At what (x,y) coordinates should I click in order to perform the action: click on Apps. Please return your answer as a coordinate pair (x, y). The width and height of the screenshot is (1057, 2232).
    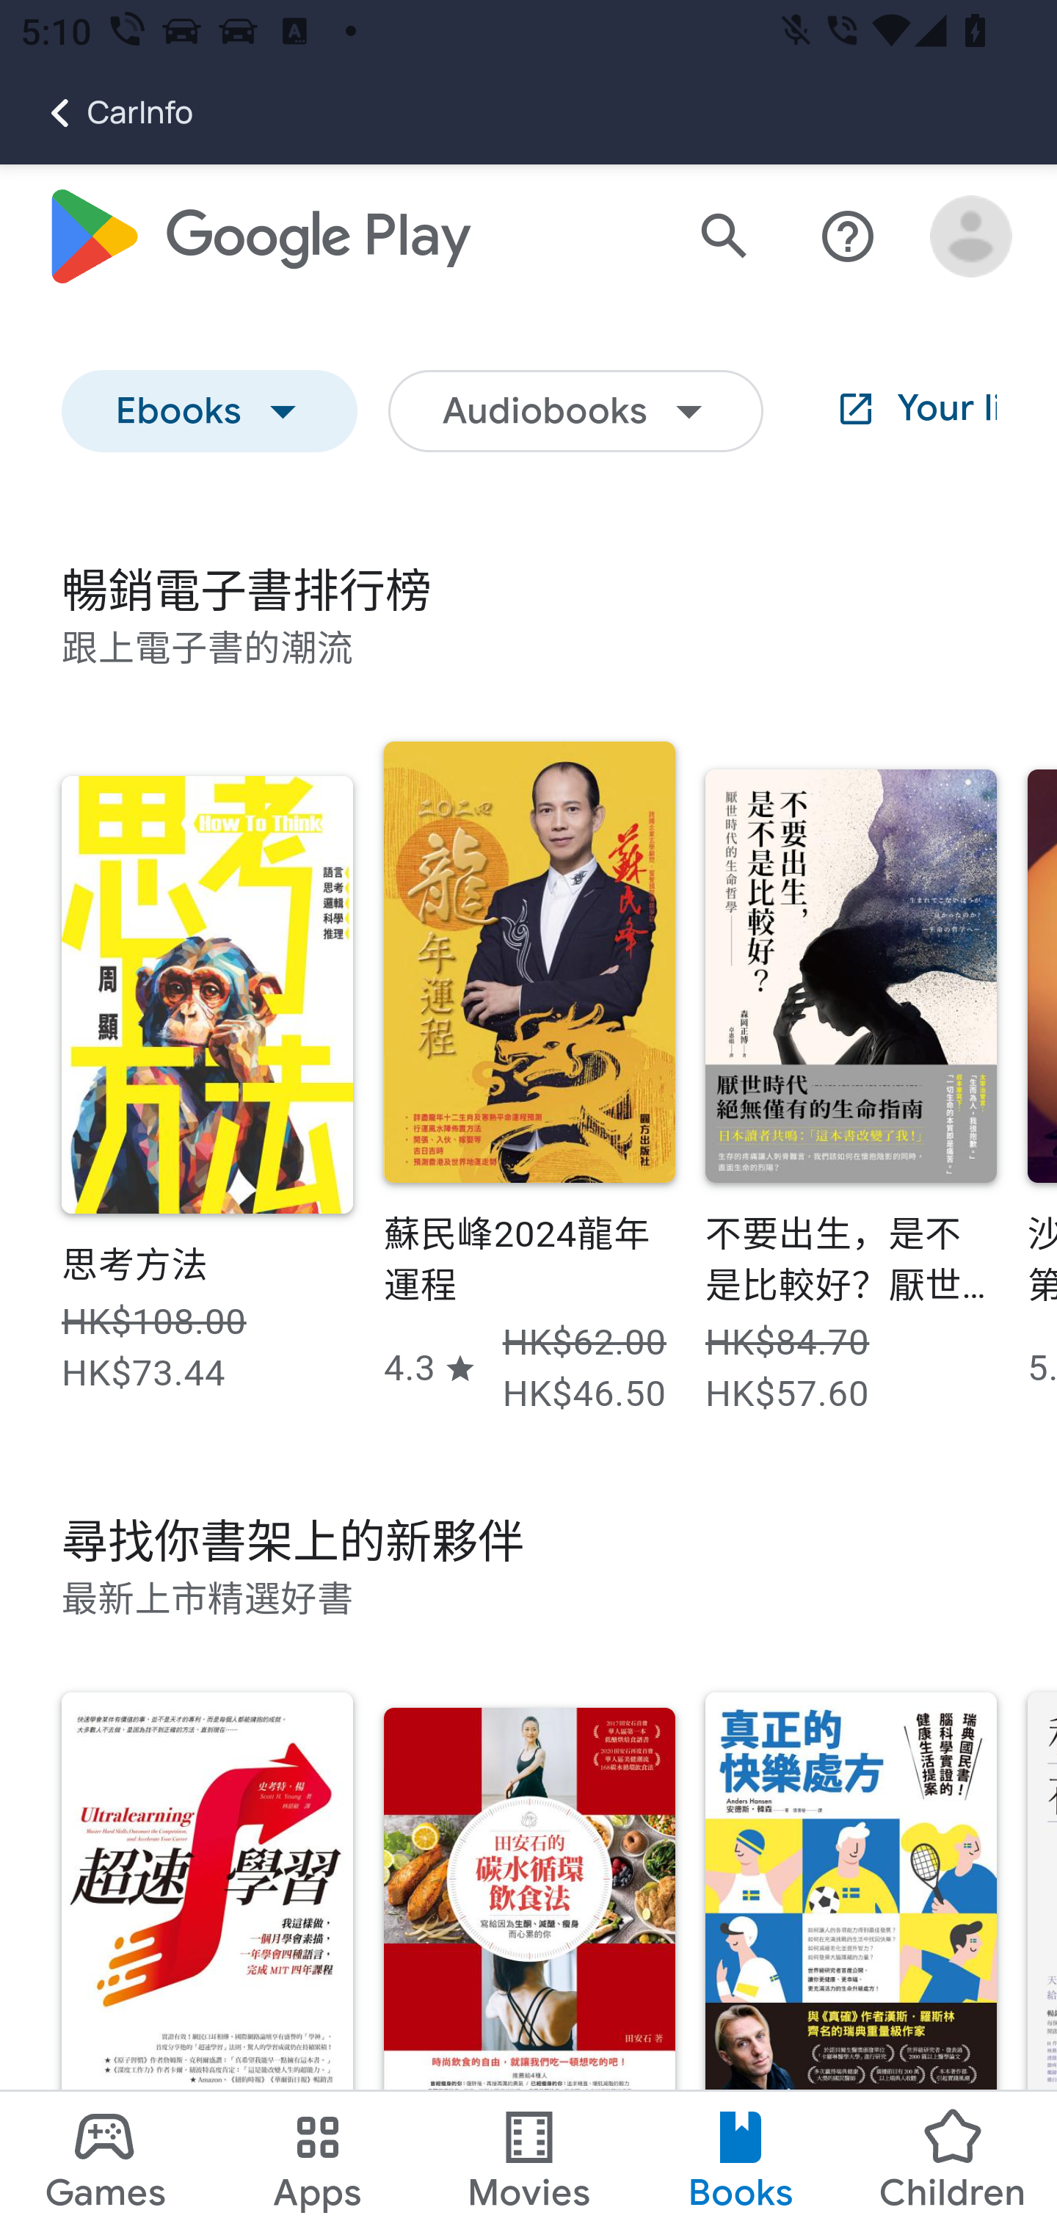
    Looking at the image, I should click on (317, 2162).